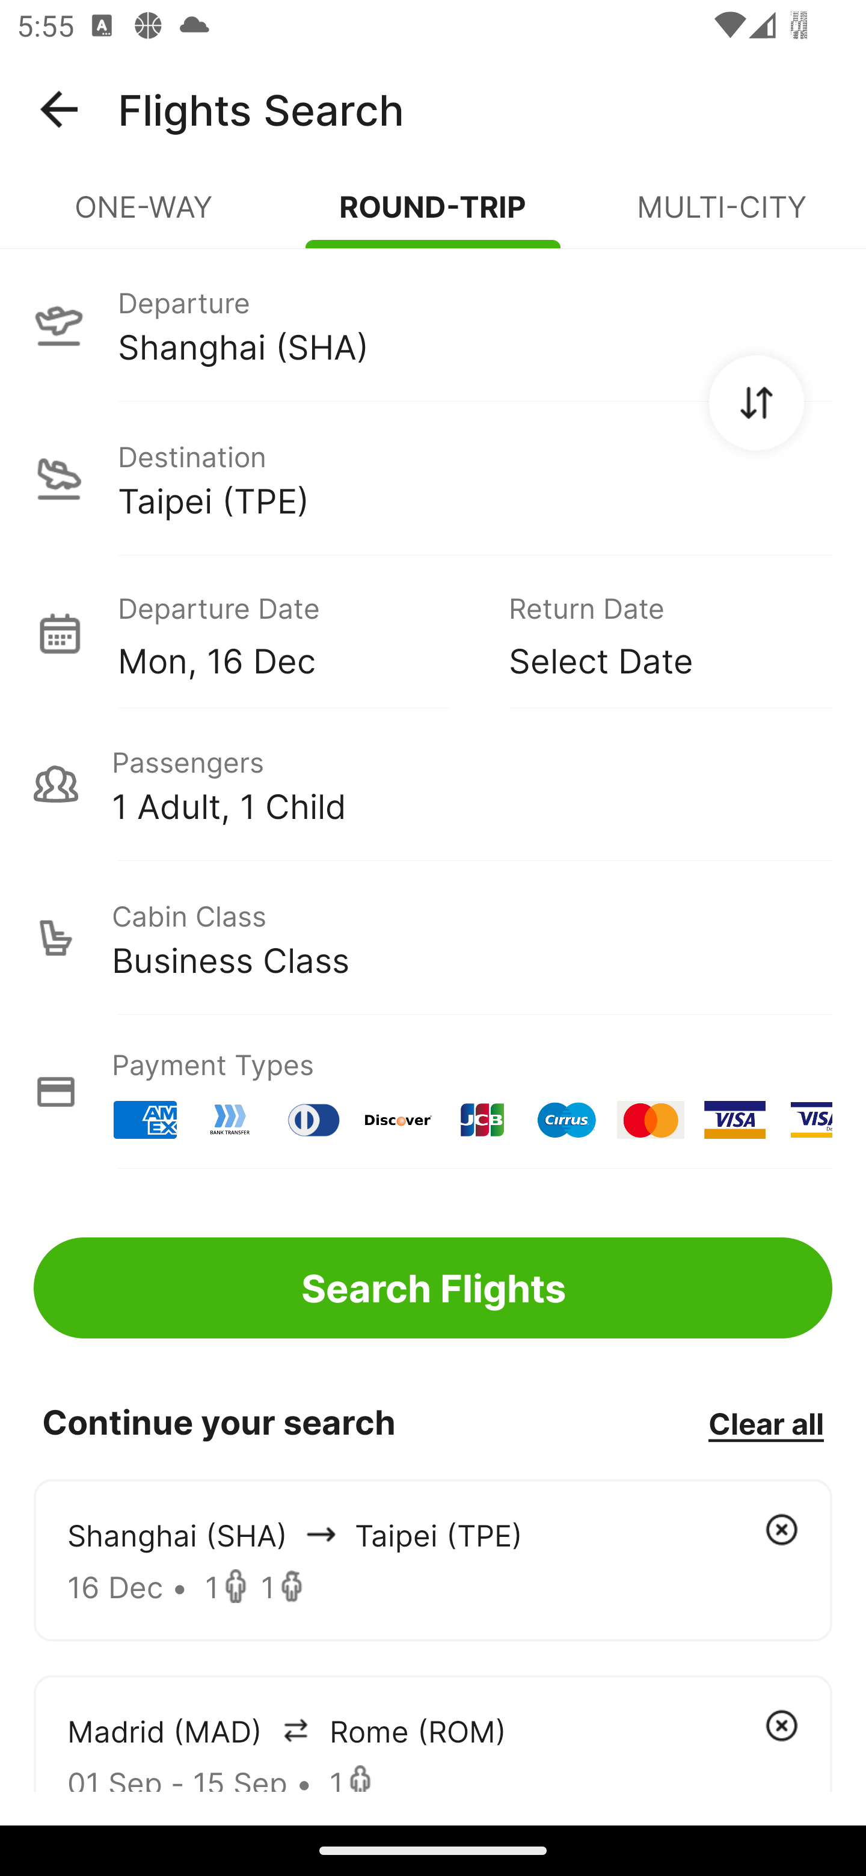 The width and height of the screenshot is (866, 1876). Describe the element at coordinates (433, 1092) in the screenshot. I see `Payment Types` at that location.